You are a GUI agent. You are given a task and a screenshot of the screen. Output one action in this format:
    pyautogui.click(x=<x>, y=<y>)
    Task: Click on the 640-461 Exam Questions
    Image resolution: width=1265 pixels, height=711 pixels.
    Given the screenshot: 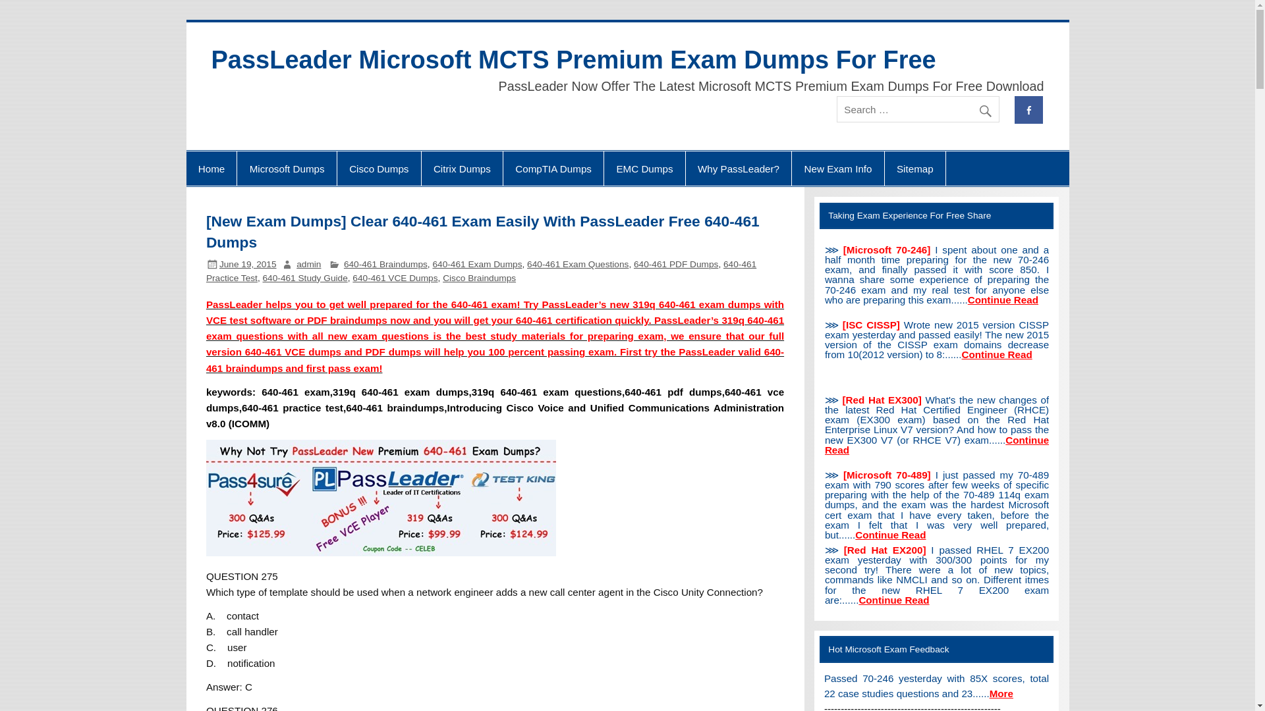 What is the action you would take?
    pyautogui.click(x=578, y=265)
    